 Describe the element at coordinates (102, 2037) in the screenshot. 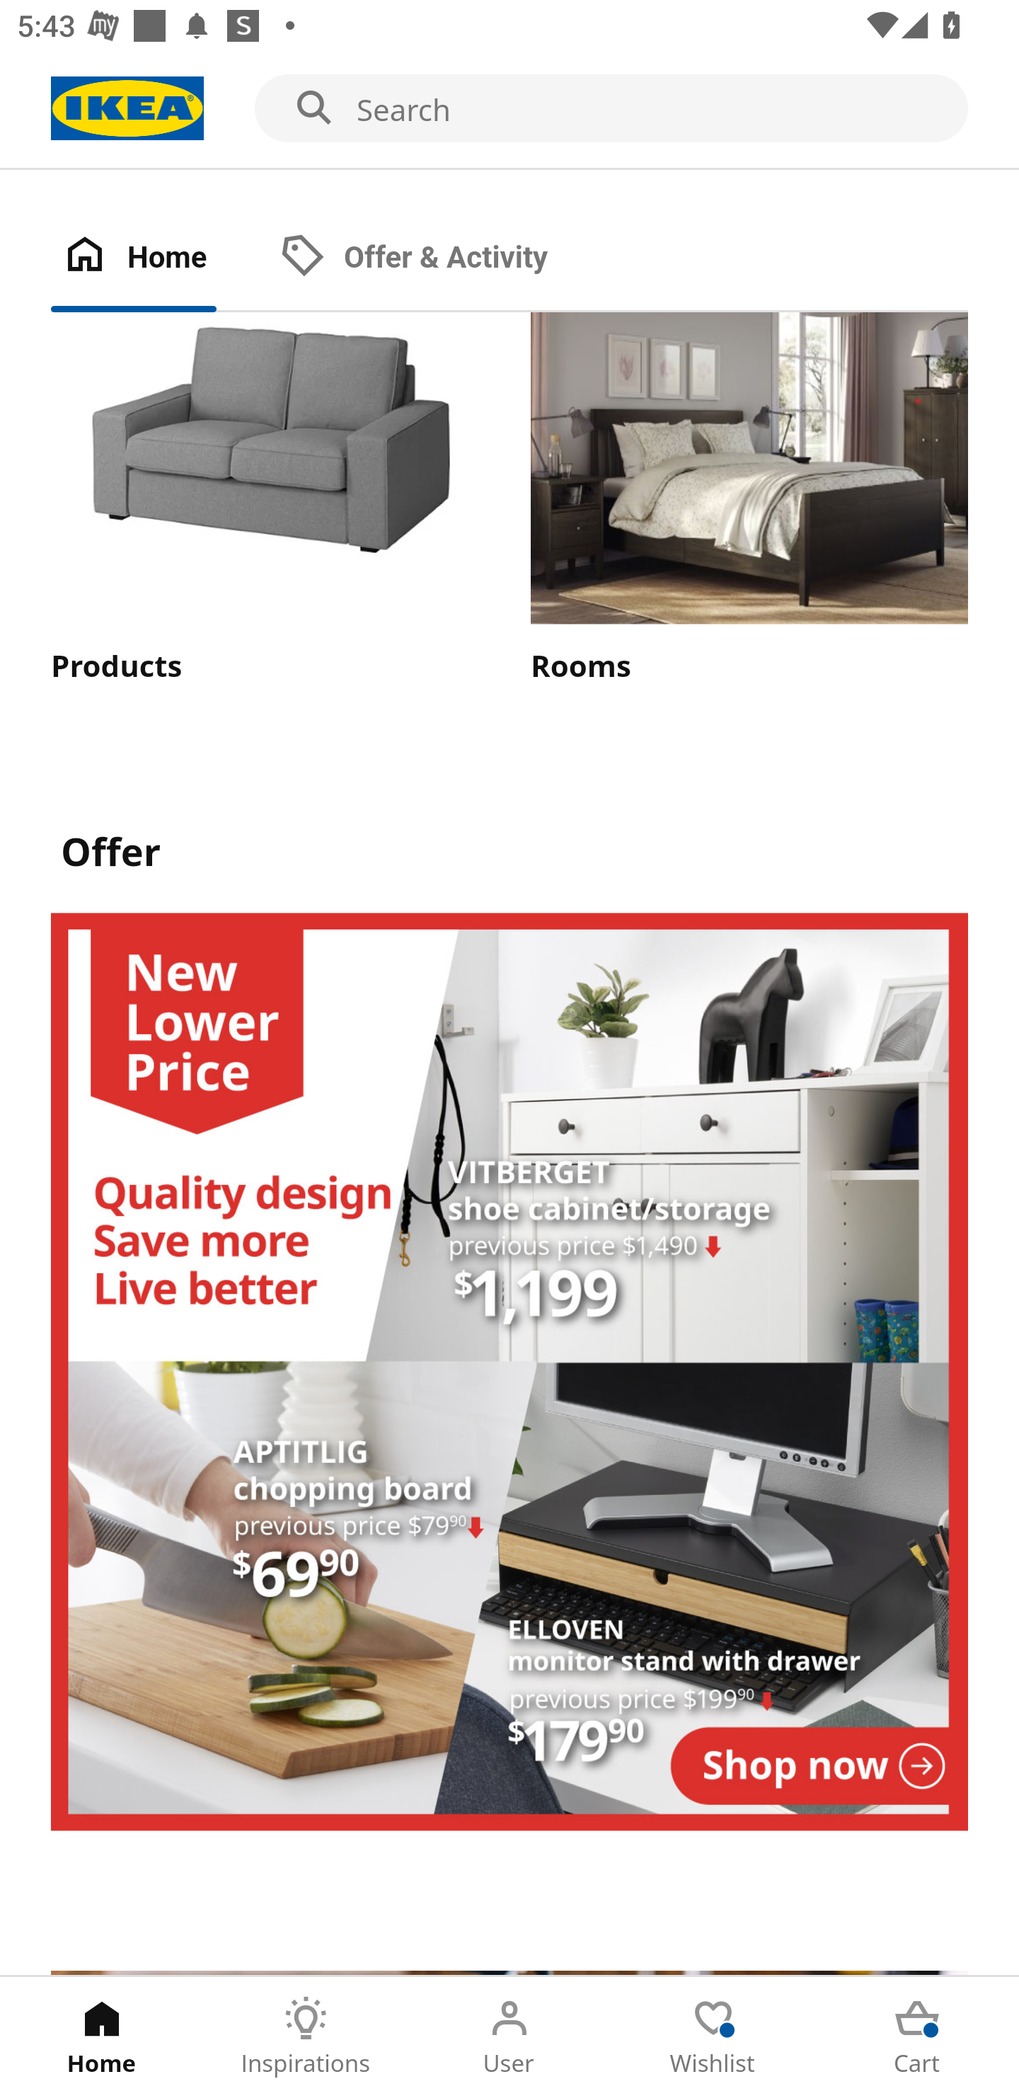

I see `Home
Tab 1 of 5` at that location.